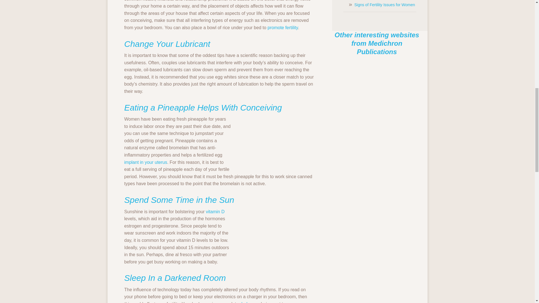 This screenshot has width=539, height=303. Describe the element at coordinates (282, 27) in the screenshot. I see `promote fertility` at that location.